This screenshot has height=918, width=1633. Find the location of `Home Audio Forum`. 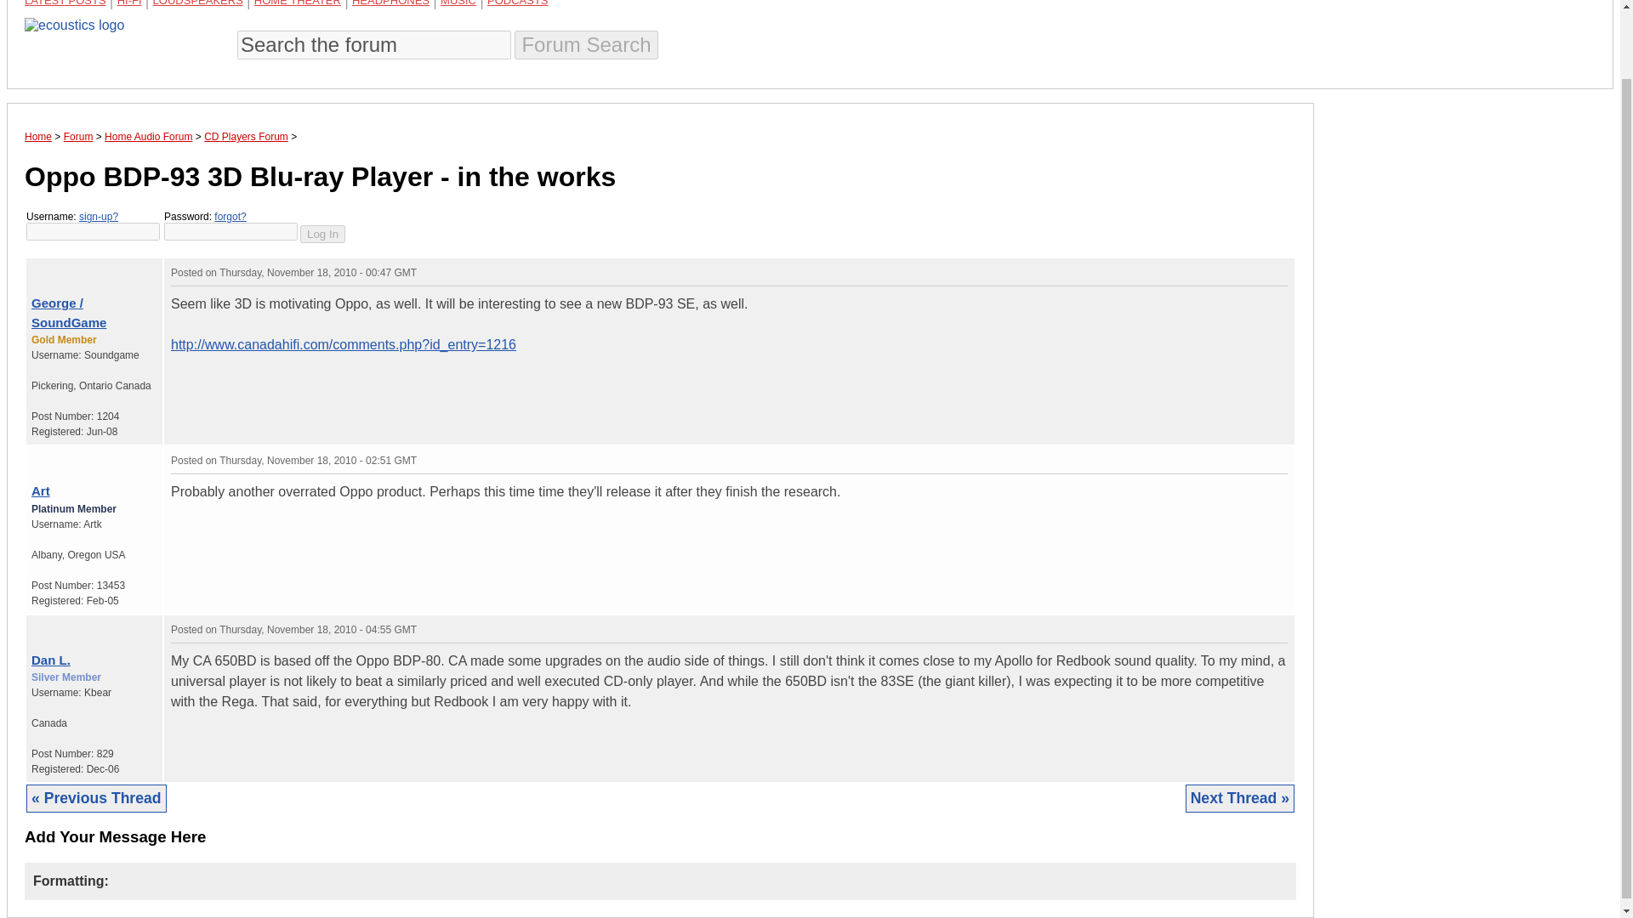

Home Audio Forum is located at coordinates (148, 137).